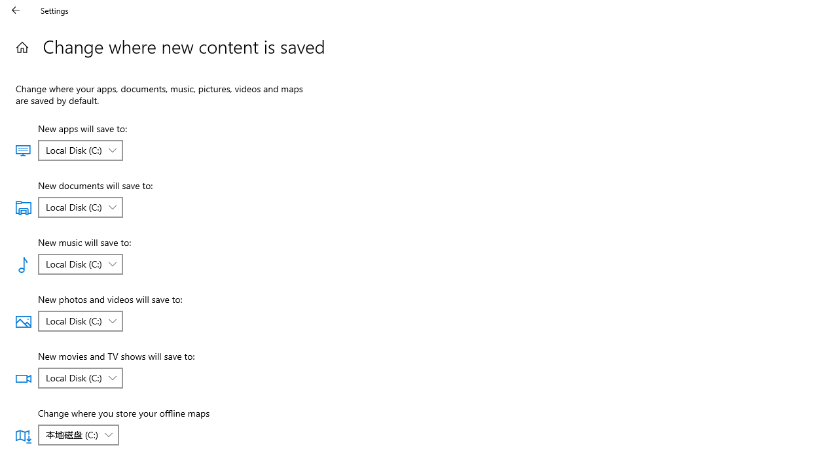 The width and height of the screenshot is (838, 471). What do you see at coordinates (80, 321) in the screenshot?
I see `New photos and videos will save to:` at bounding box center [80, 321].